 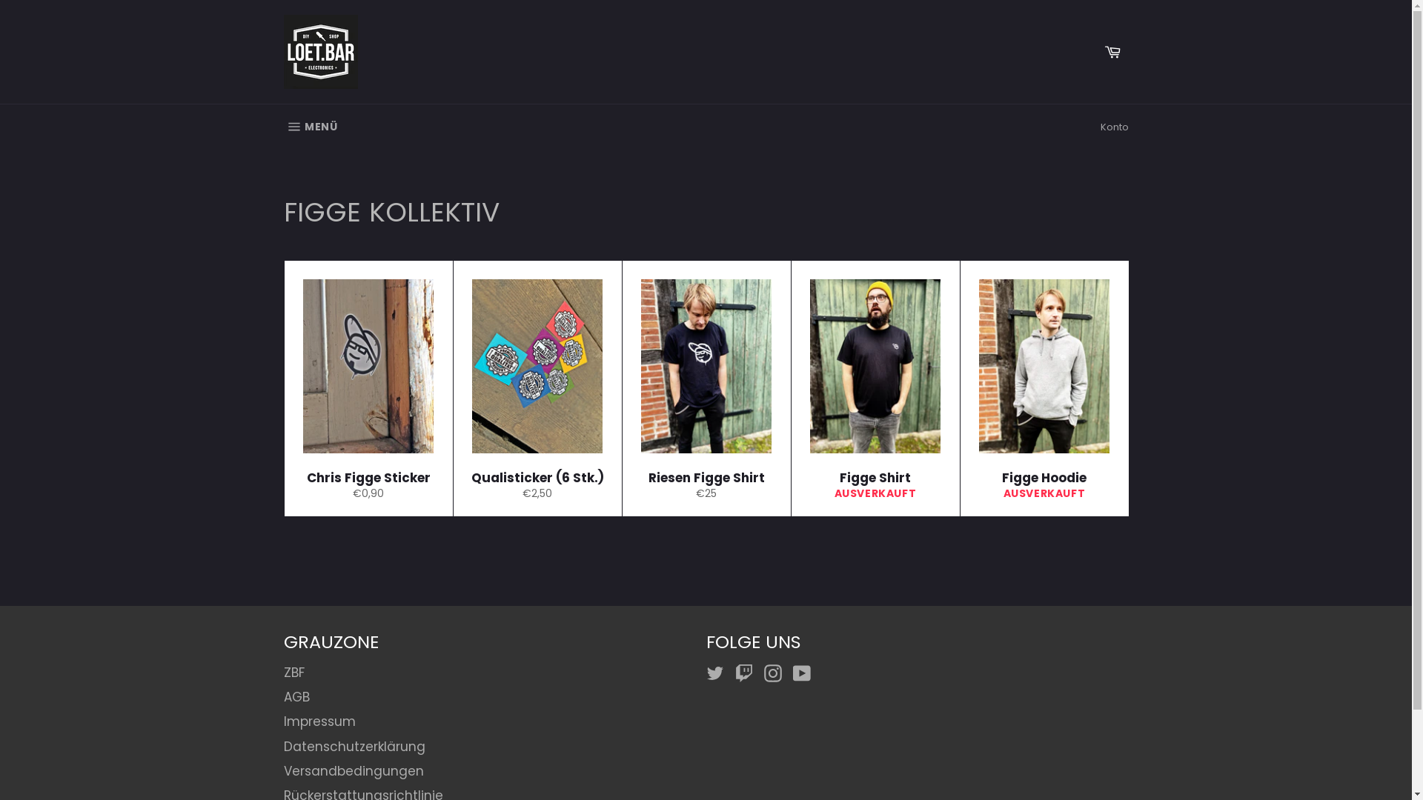 I want to click on AGB, so click(x=296, y=697).